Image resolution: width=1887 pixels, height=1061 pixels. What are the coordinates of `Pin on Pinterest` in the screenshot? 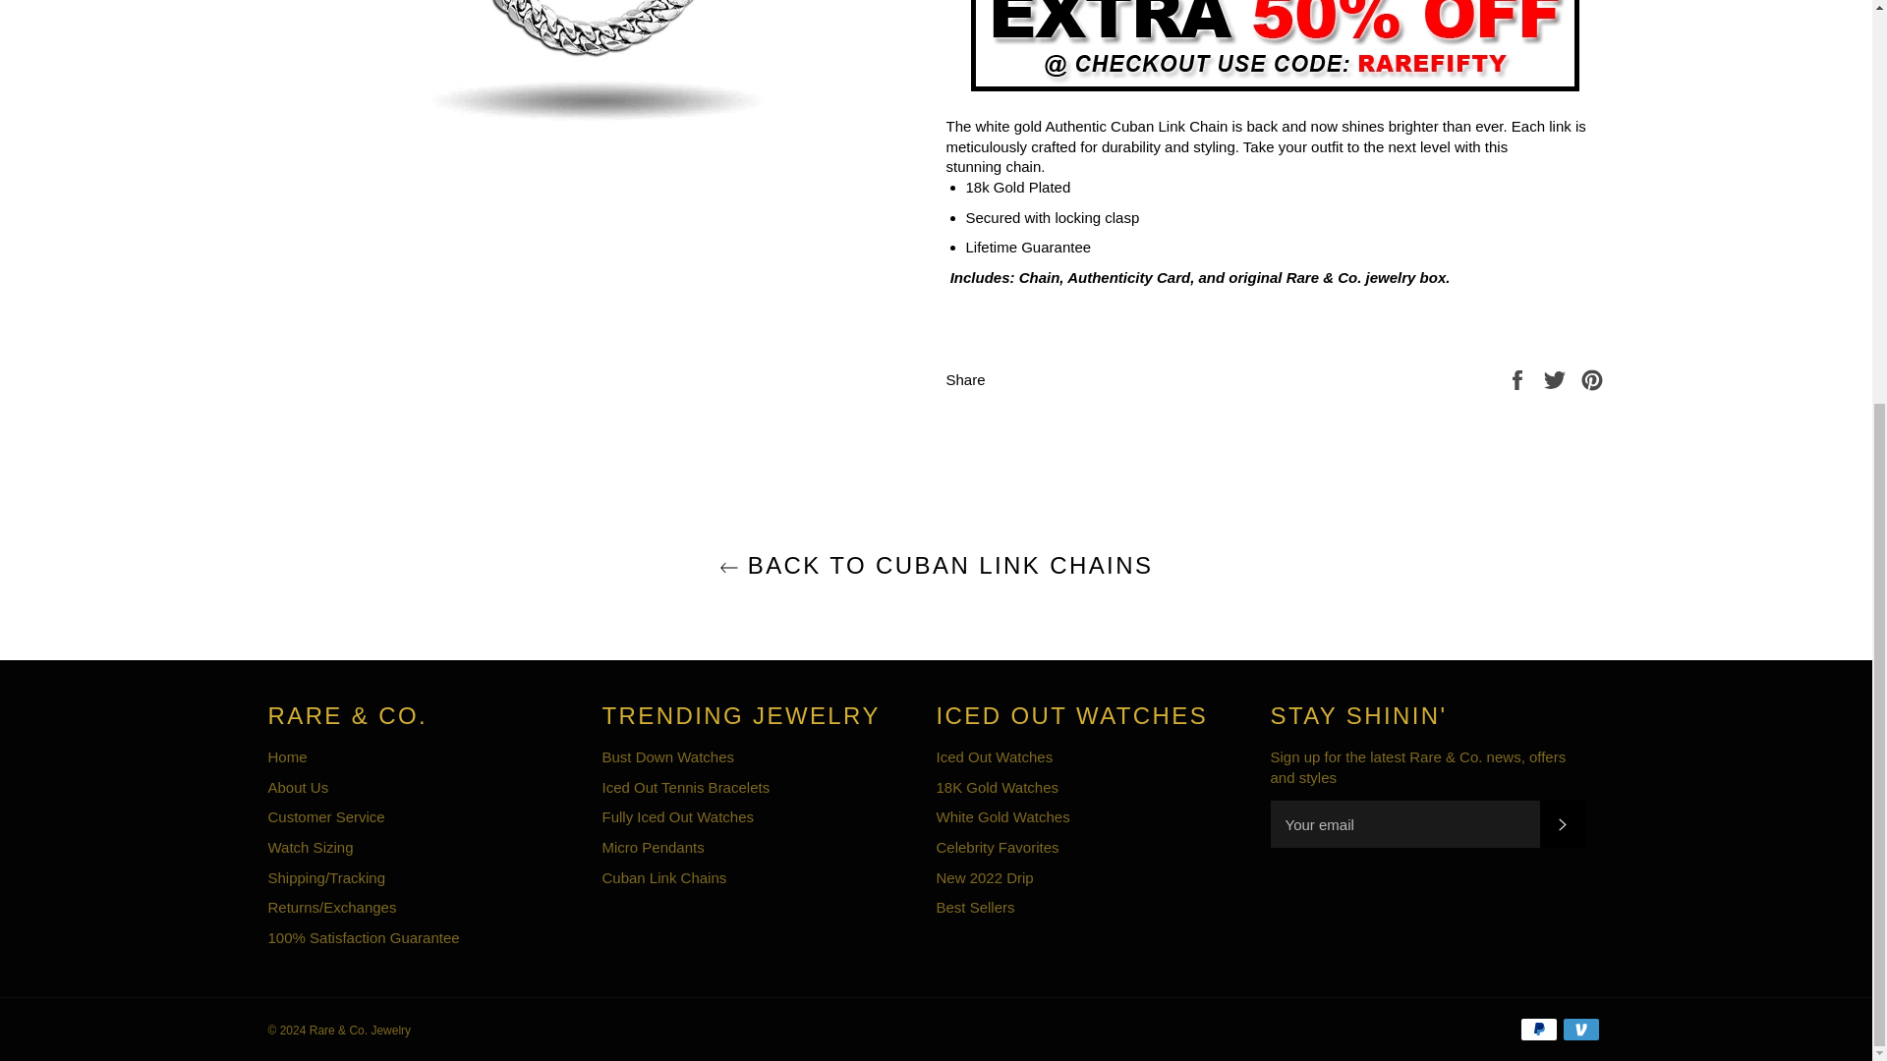 It's located at (1592, 378).